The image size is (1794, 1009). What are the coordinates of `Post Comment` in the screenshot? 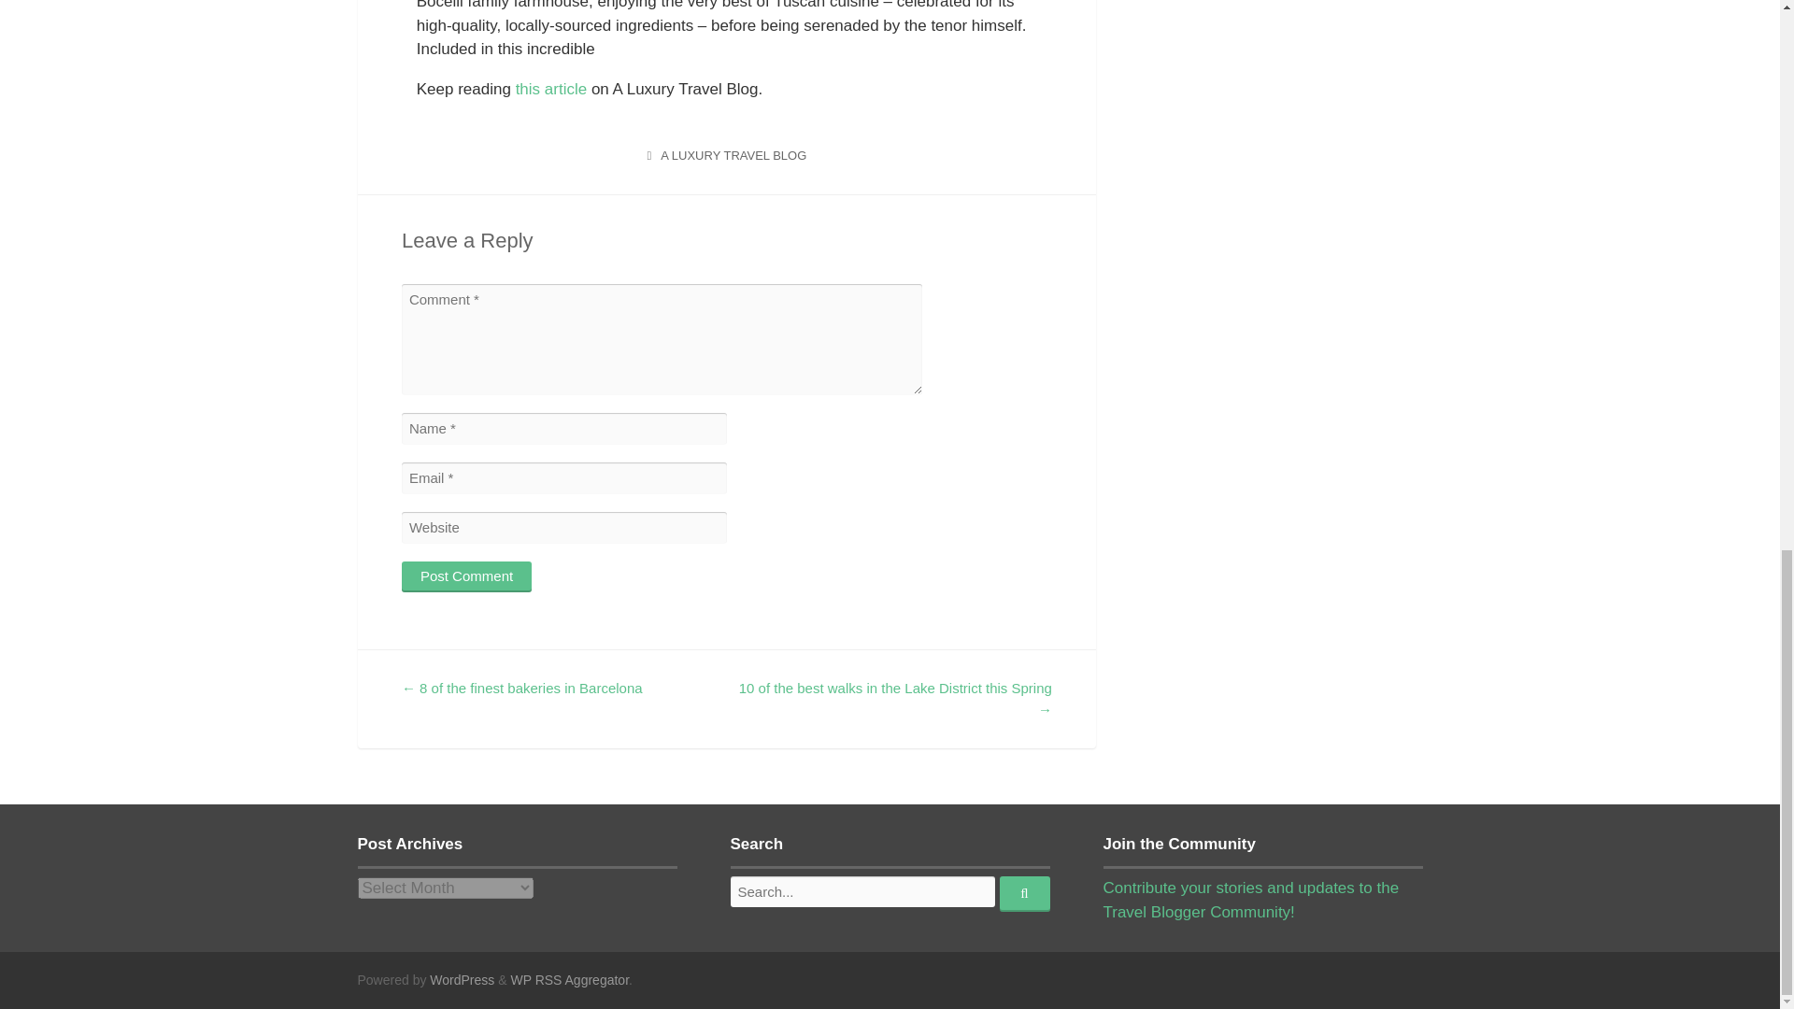 It's located at (466, 576).